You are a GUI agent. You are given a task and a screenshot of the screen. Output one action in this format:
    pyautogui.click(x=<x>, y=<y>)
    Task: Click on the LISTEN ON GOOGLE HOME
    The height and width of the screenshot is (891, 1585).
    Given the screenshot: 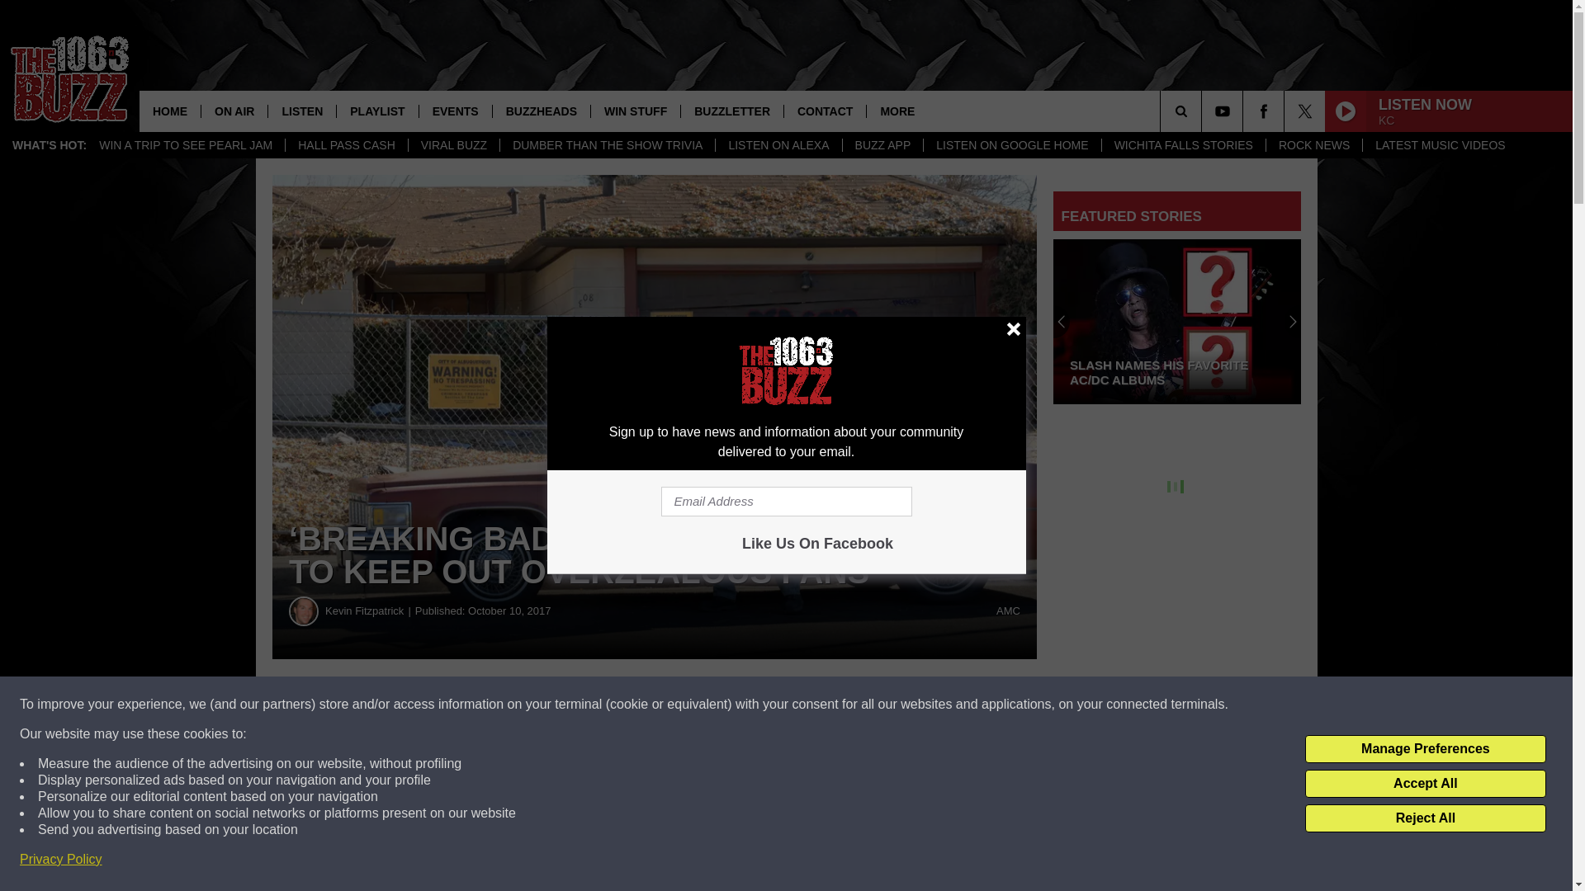 What is the action you would take?
    pyautogui.click(x=1010, y=145)
    